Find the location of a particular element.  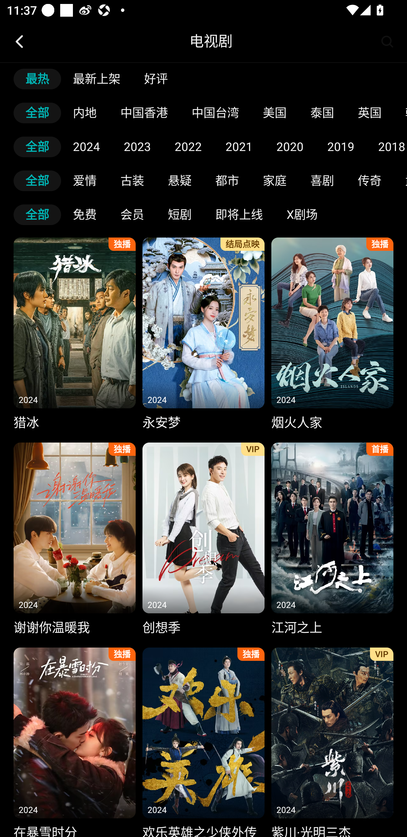

2021 is located at coordinates (239, 147).